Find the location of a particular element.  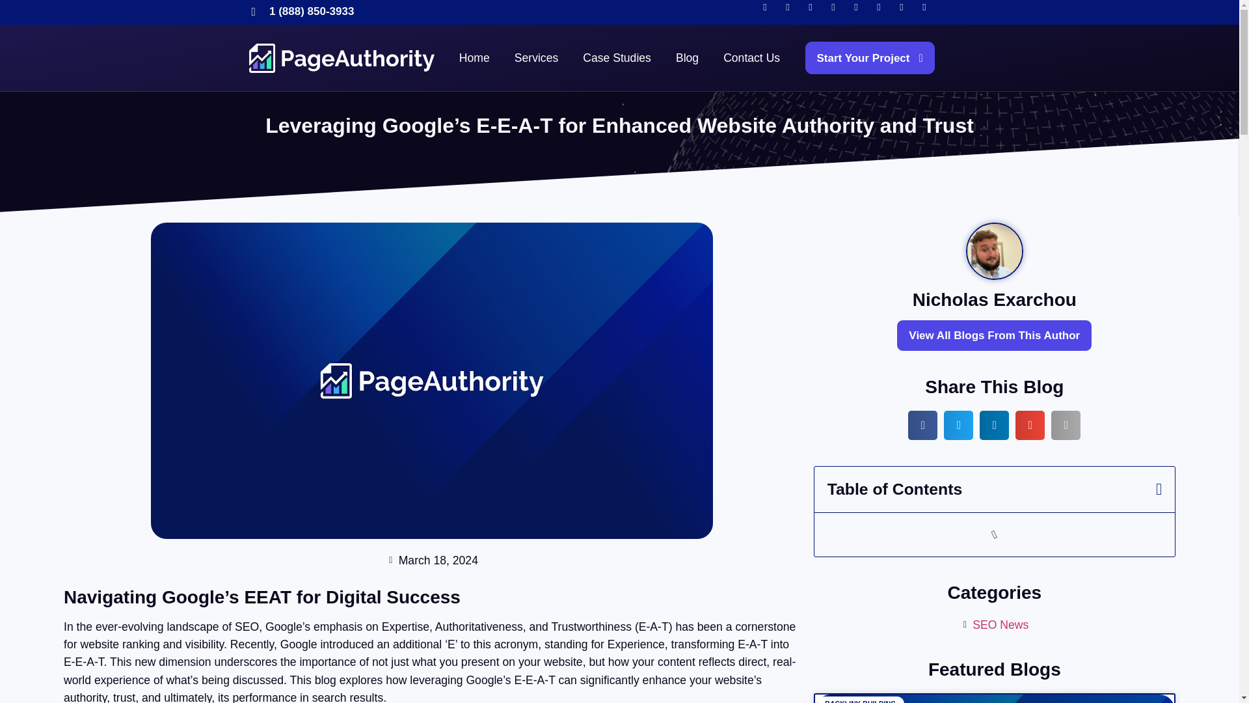

Contact Us is located at coordinates (751, 58).